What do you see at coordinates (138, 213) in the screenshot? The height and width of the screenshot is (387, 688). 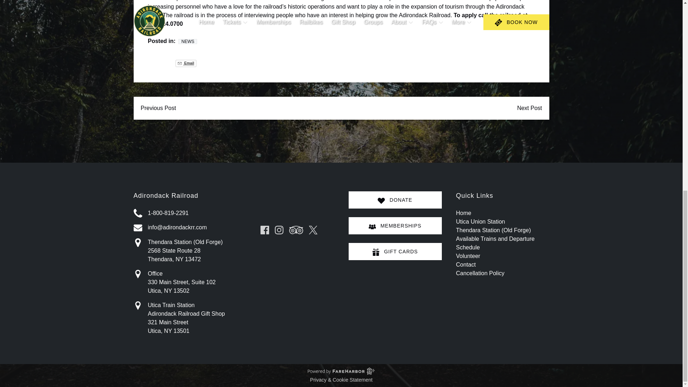 I see `Phone` at bounding box center [138, 213].